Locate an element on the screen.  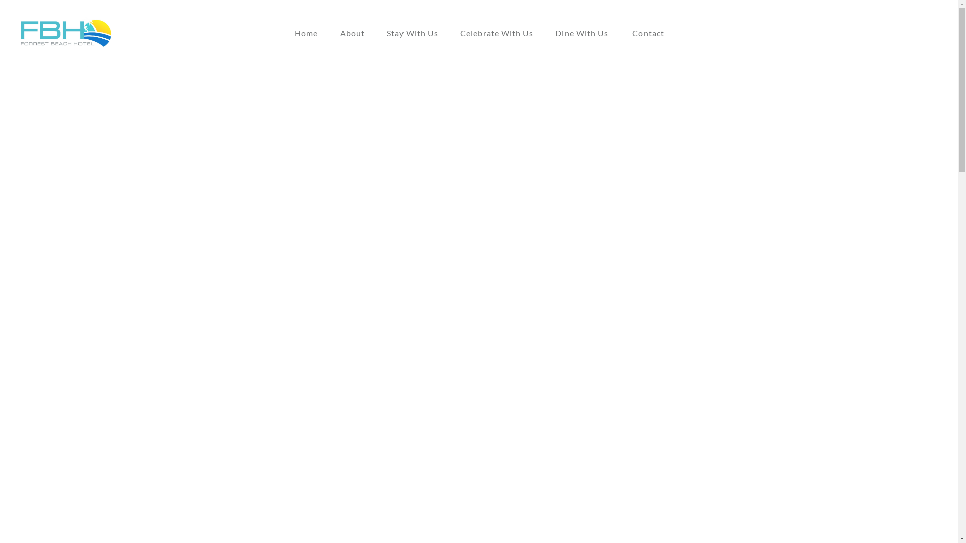
Dine With Us is located at coordinates (582, 33).